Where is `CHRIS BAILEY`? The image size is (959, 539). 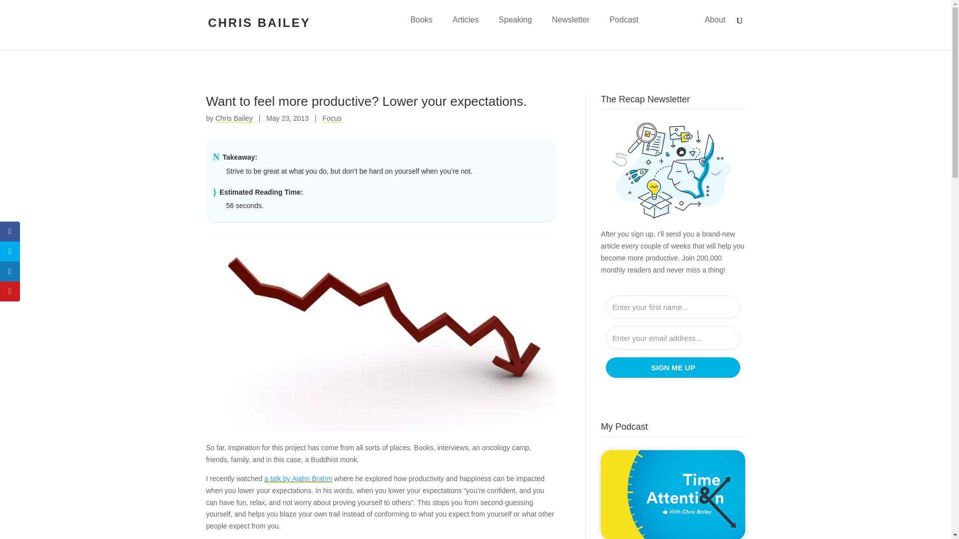
CHRIS BAILEY is located at coordinates (259, 24).